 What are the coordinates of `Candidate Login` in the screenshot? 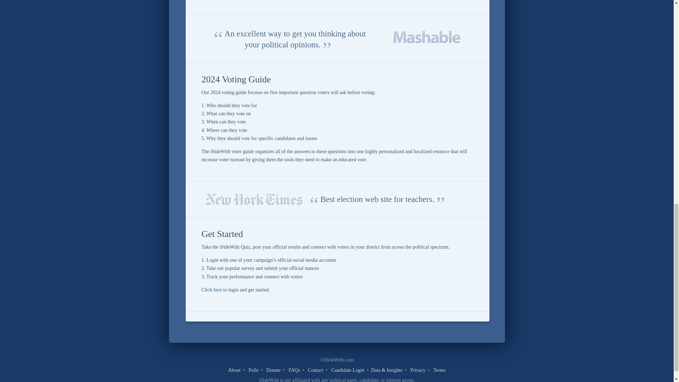 It's located at (348, 370).